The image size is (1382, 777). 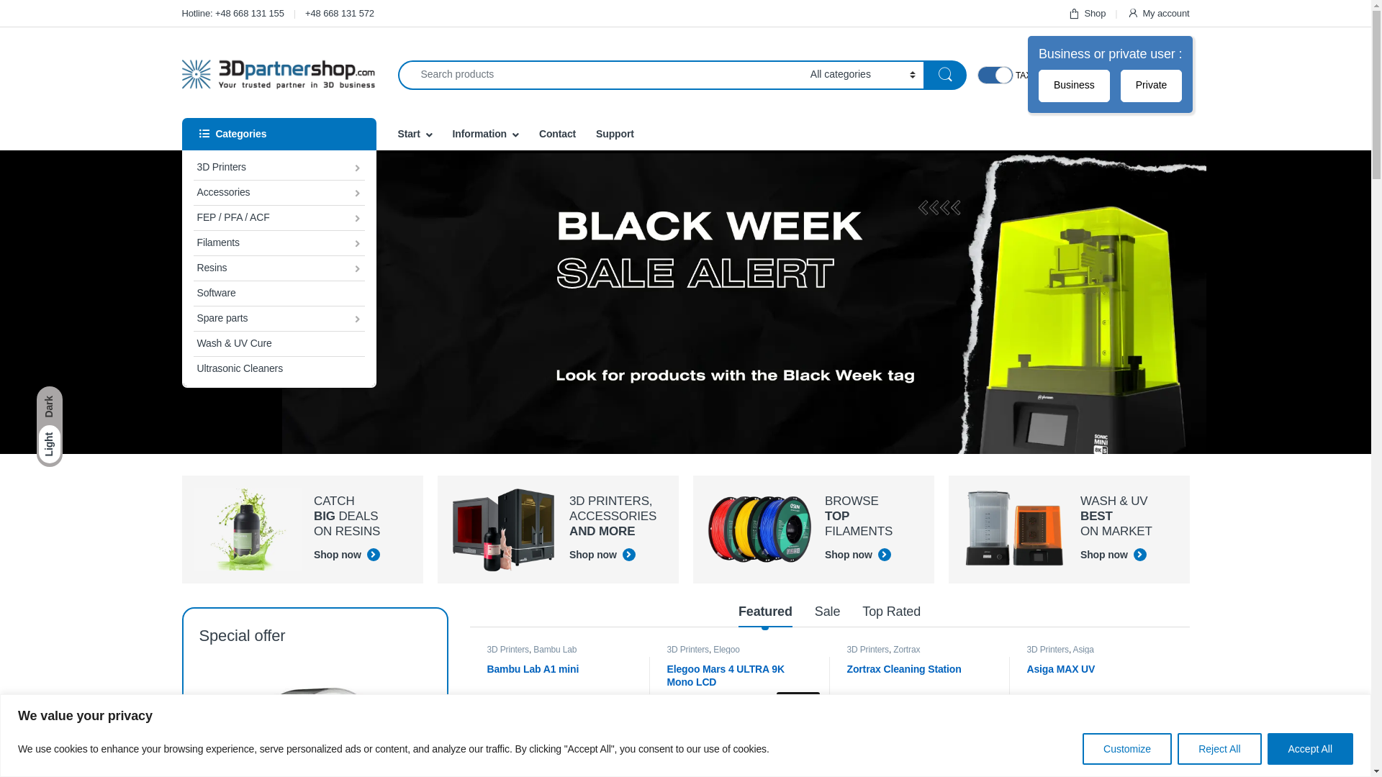 What do you see at coordinates (50, 407) in the screenshot?
I see `Dark` at bounding box center [50, 407].